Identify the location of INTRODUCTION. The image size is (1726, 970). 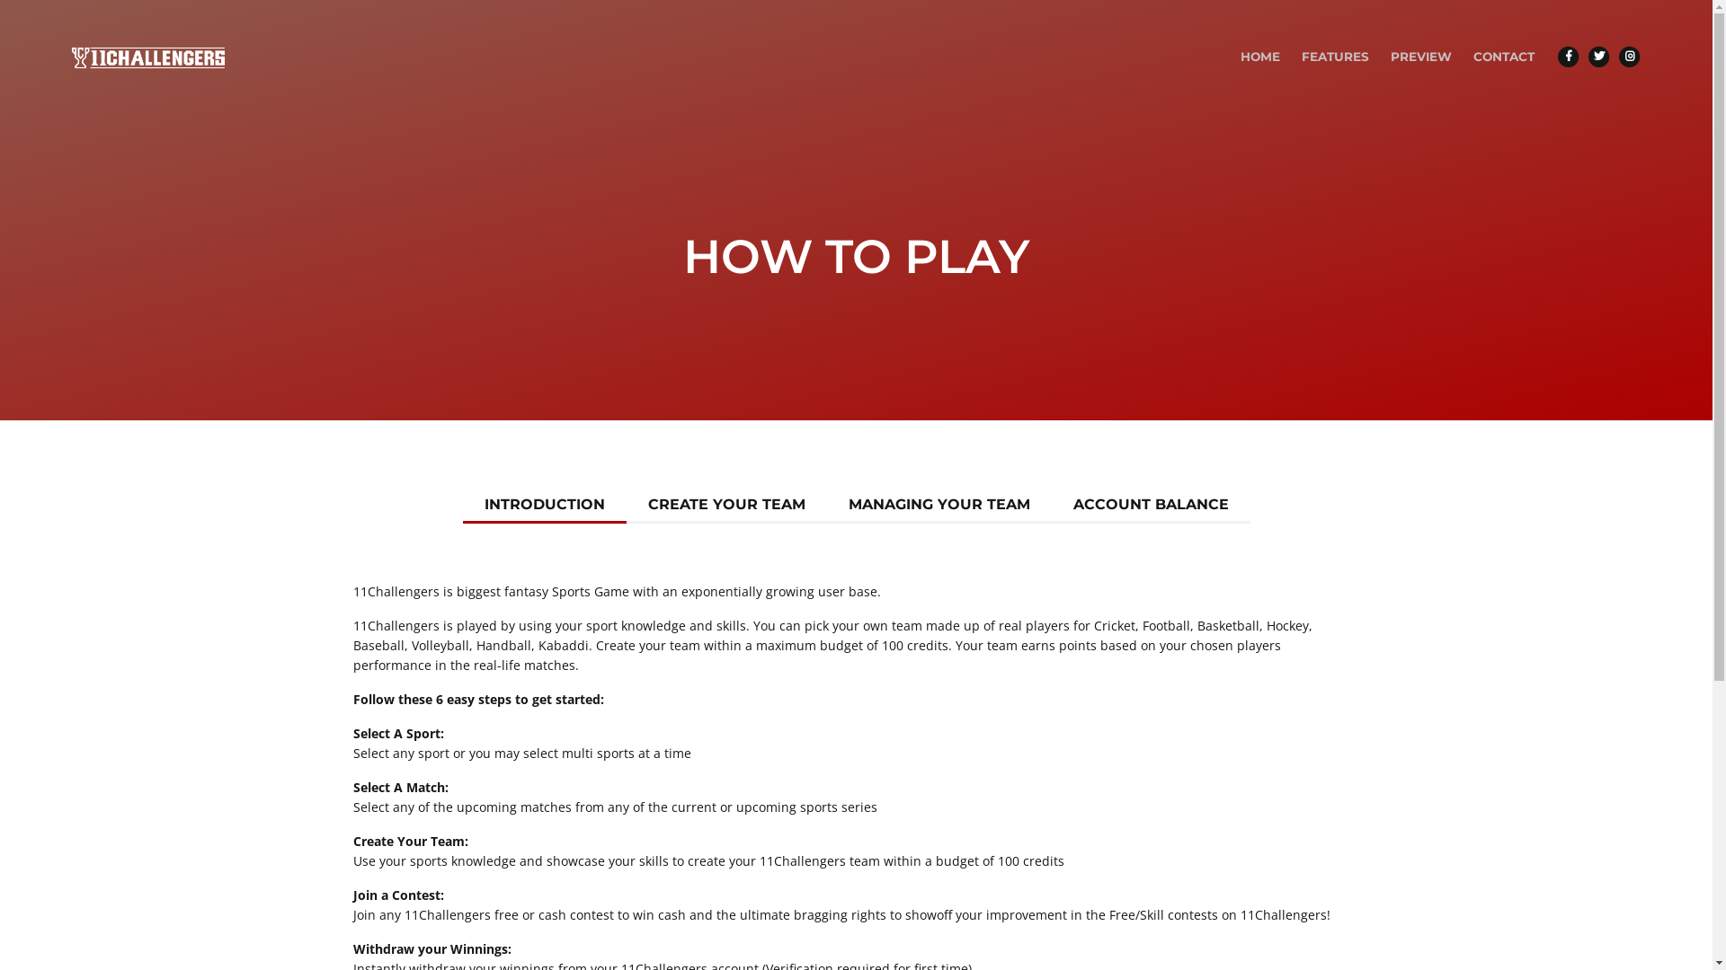
(544, 508).